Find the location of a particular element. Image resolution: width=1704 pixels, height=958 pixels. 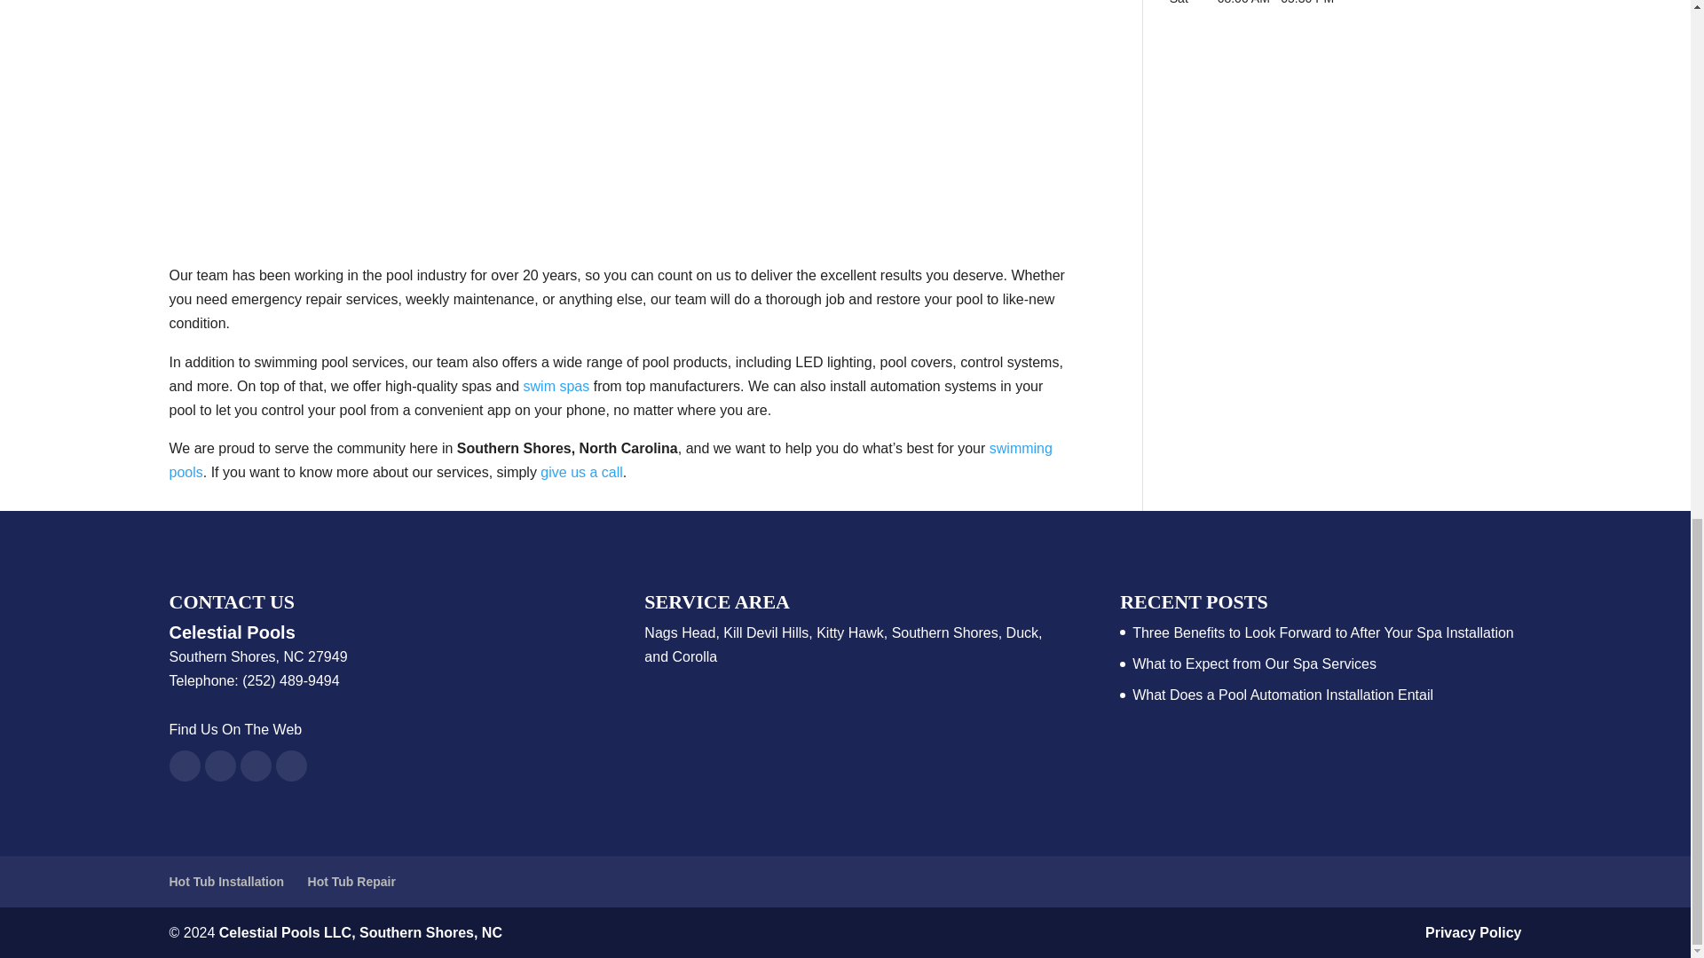

Find Us On The Web is located at coordinates (234, 729).